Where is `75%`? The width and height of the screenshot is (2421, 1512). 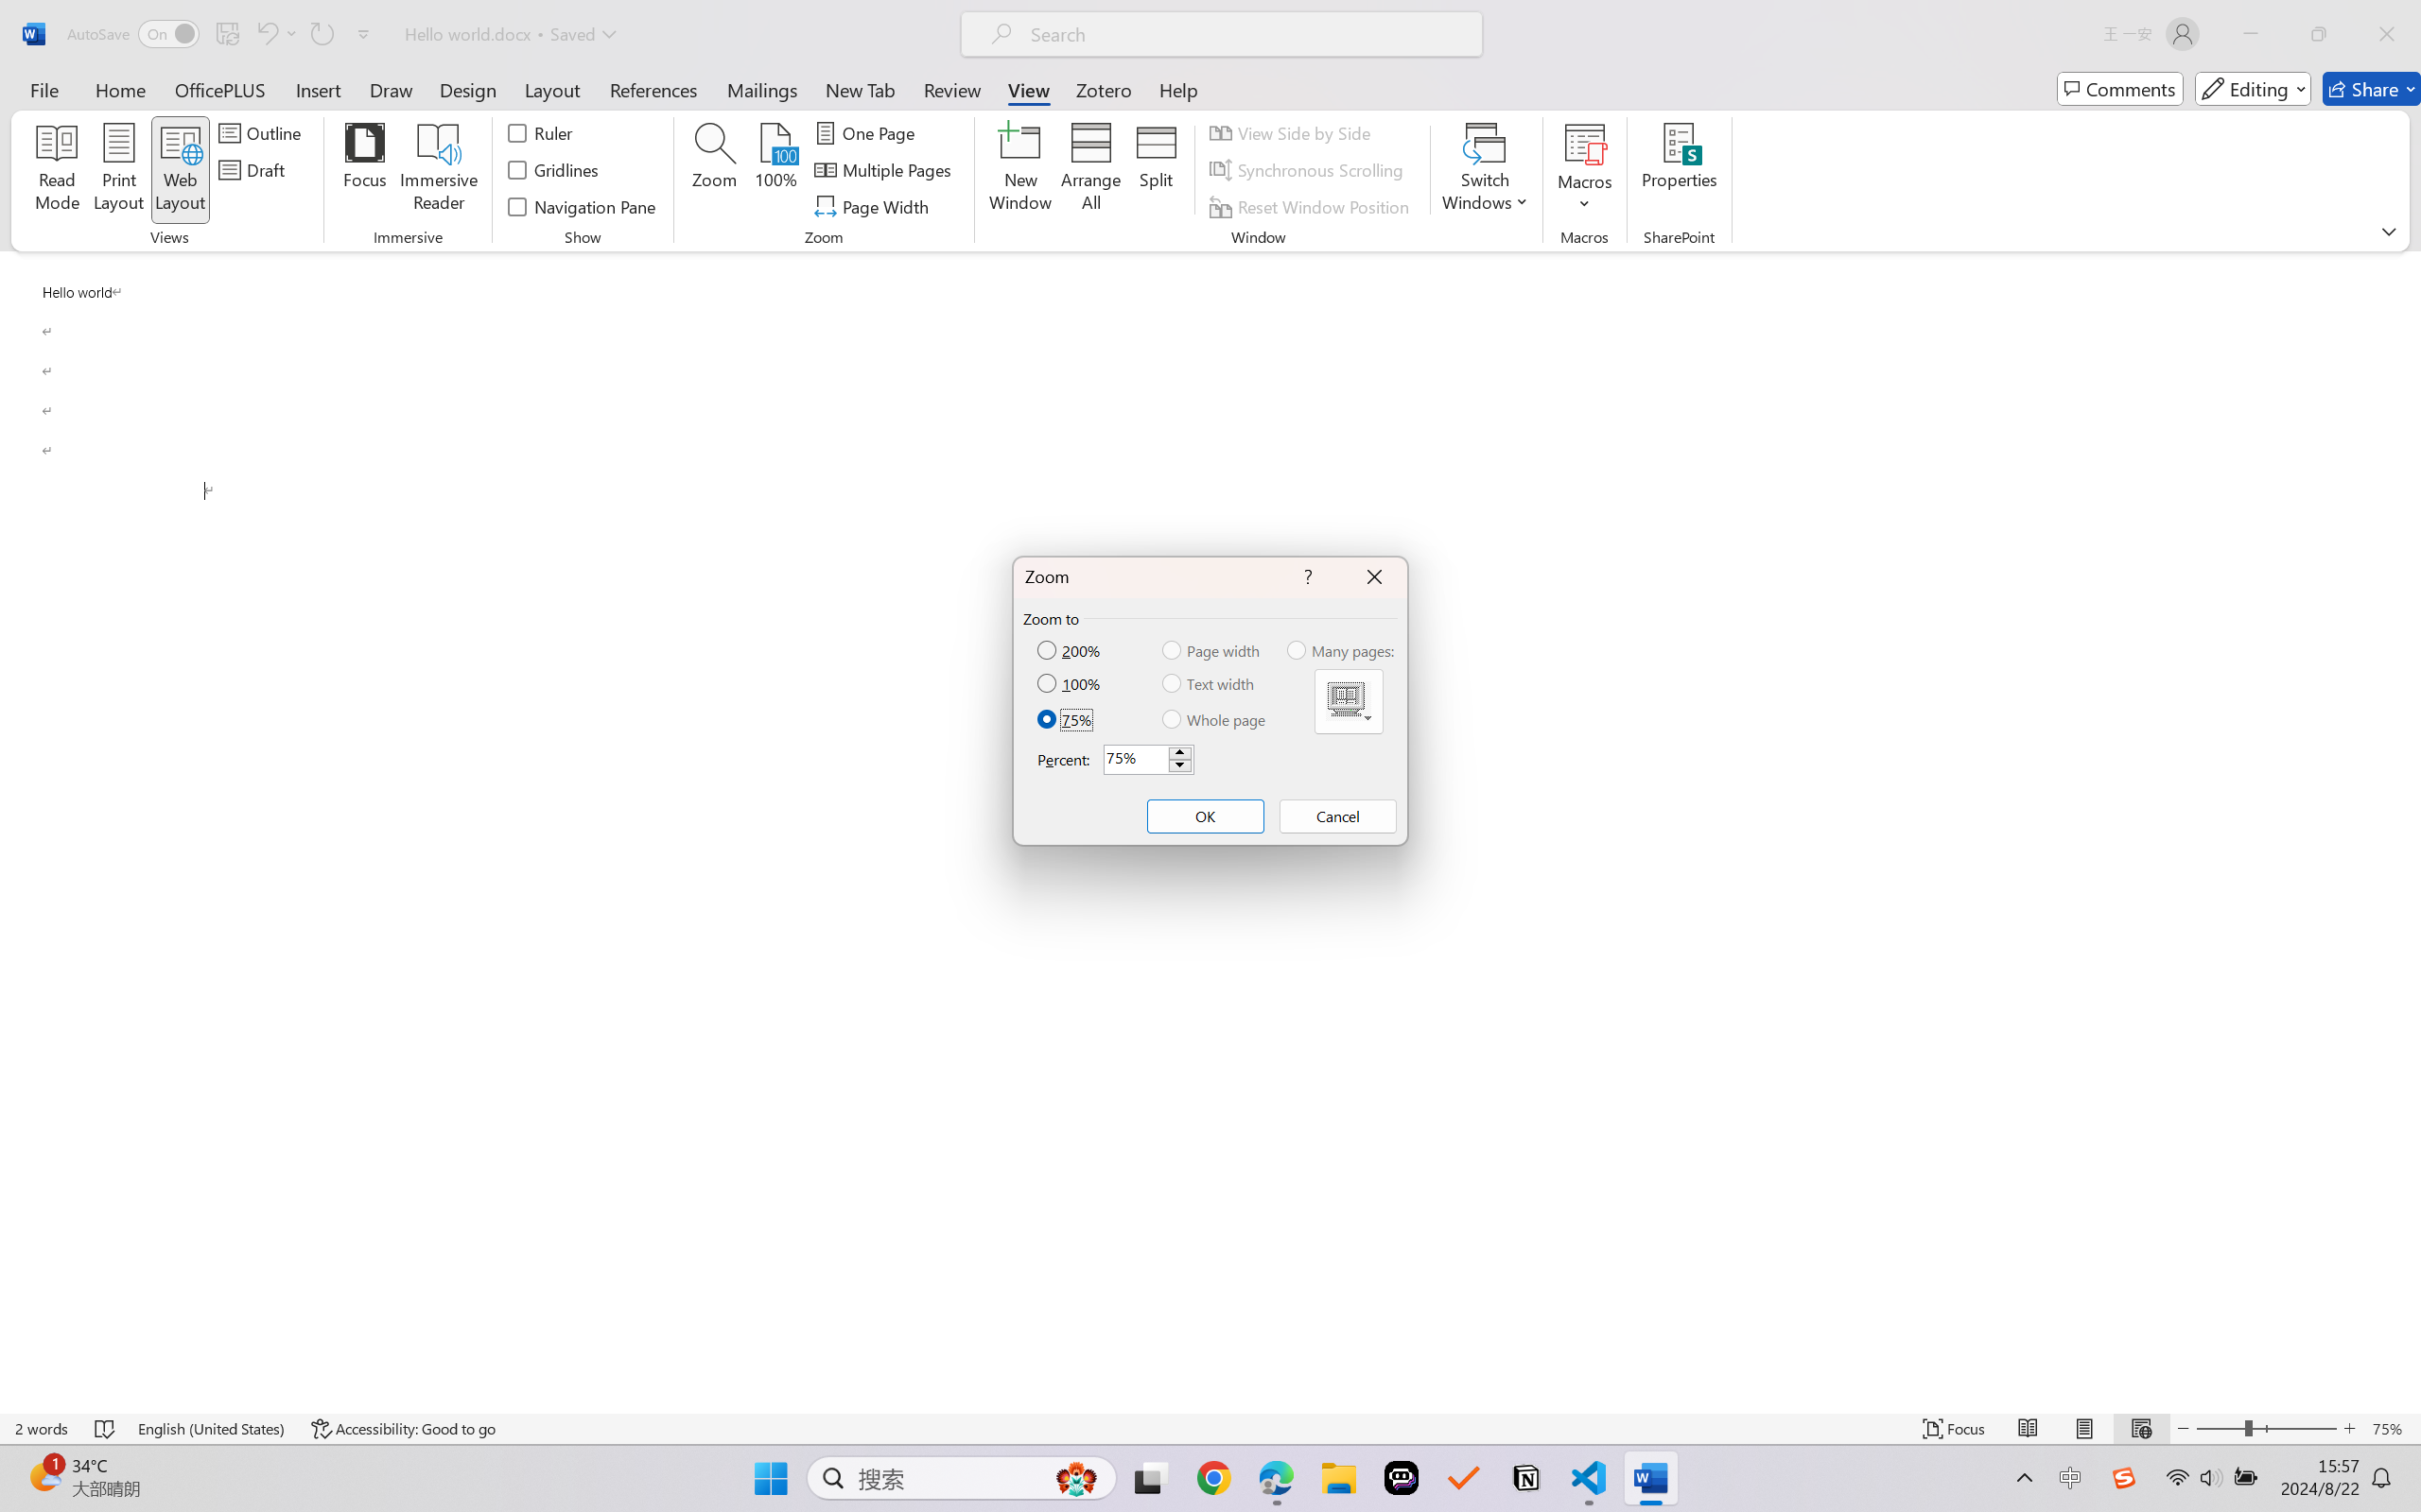 75% is located at coordinates (1067, 719).